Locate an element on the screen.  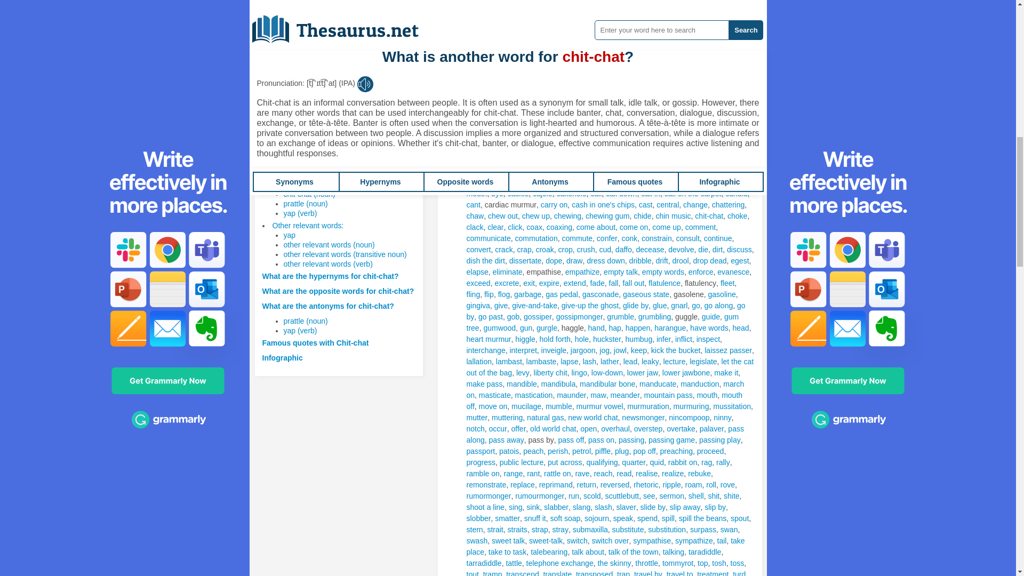
Synonyms for Chit-chat is located at coordinates (615, 11).